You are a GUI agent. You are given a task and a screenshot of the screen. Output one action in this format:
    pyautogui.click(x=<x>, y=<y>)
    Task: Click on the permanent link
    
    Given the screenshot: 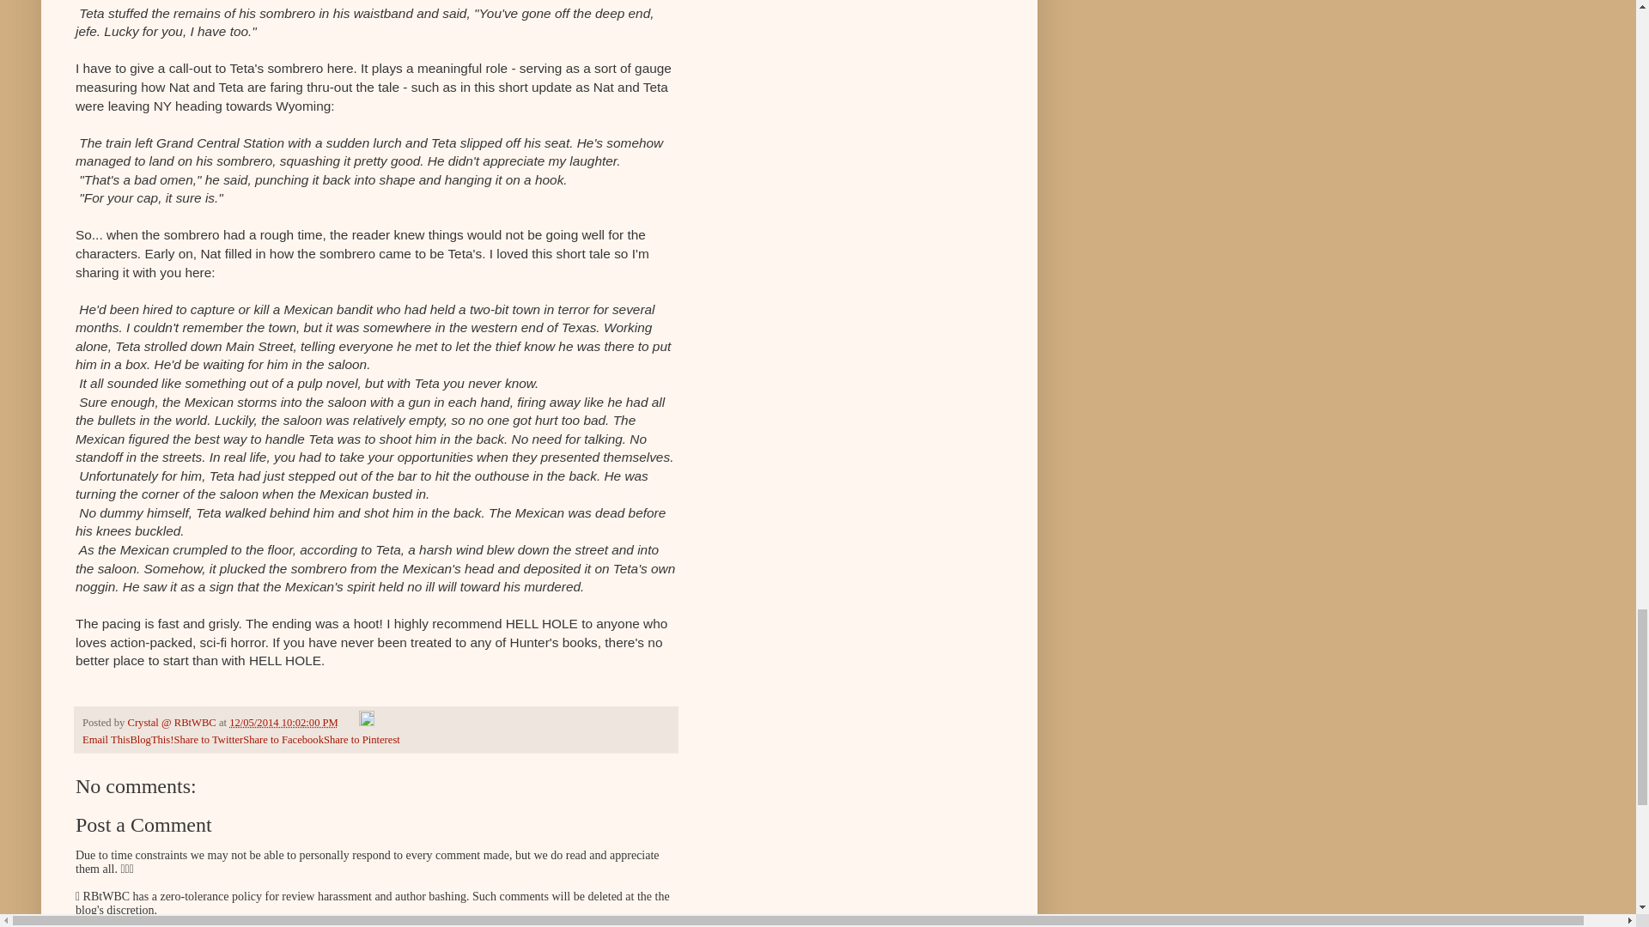 What is the action you would take?
    pyautogui.click(x=283, y=722)
    